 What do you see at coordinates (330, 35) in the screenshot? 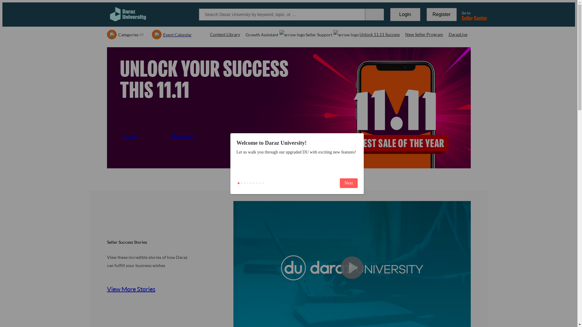
I see `Seller Support` at bounding box center [330, 35].